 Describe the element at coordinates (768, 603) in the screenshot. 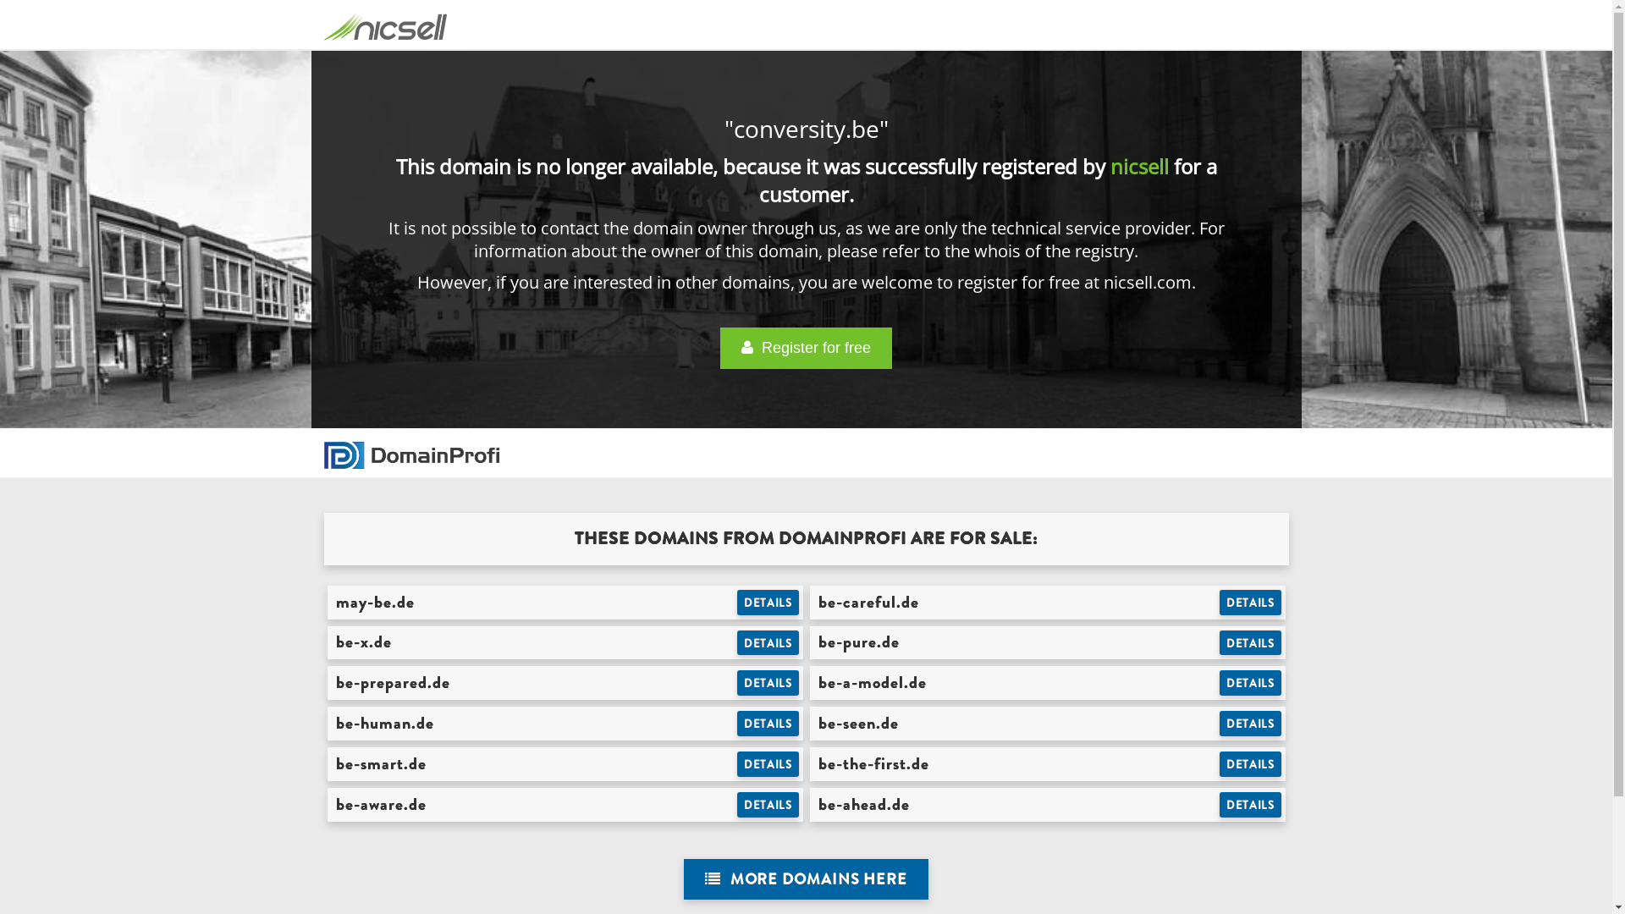

I see `DETAILS` at that location.